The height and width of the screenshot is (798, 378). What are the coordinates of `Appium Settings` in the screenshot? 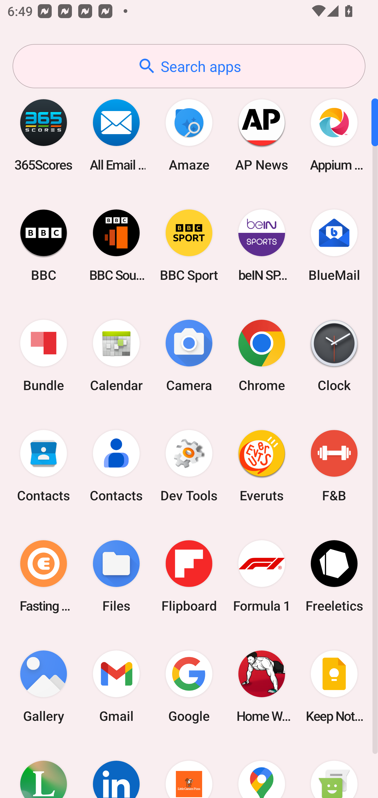 It's located at (334, 135).